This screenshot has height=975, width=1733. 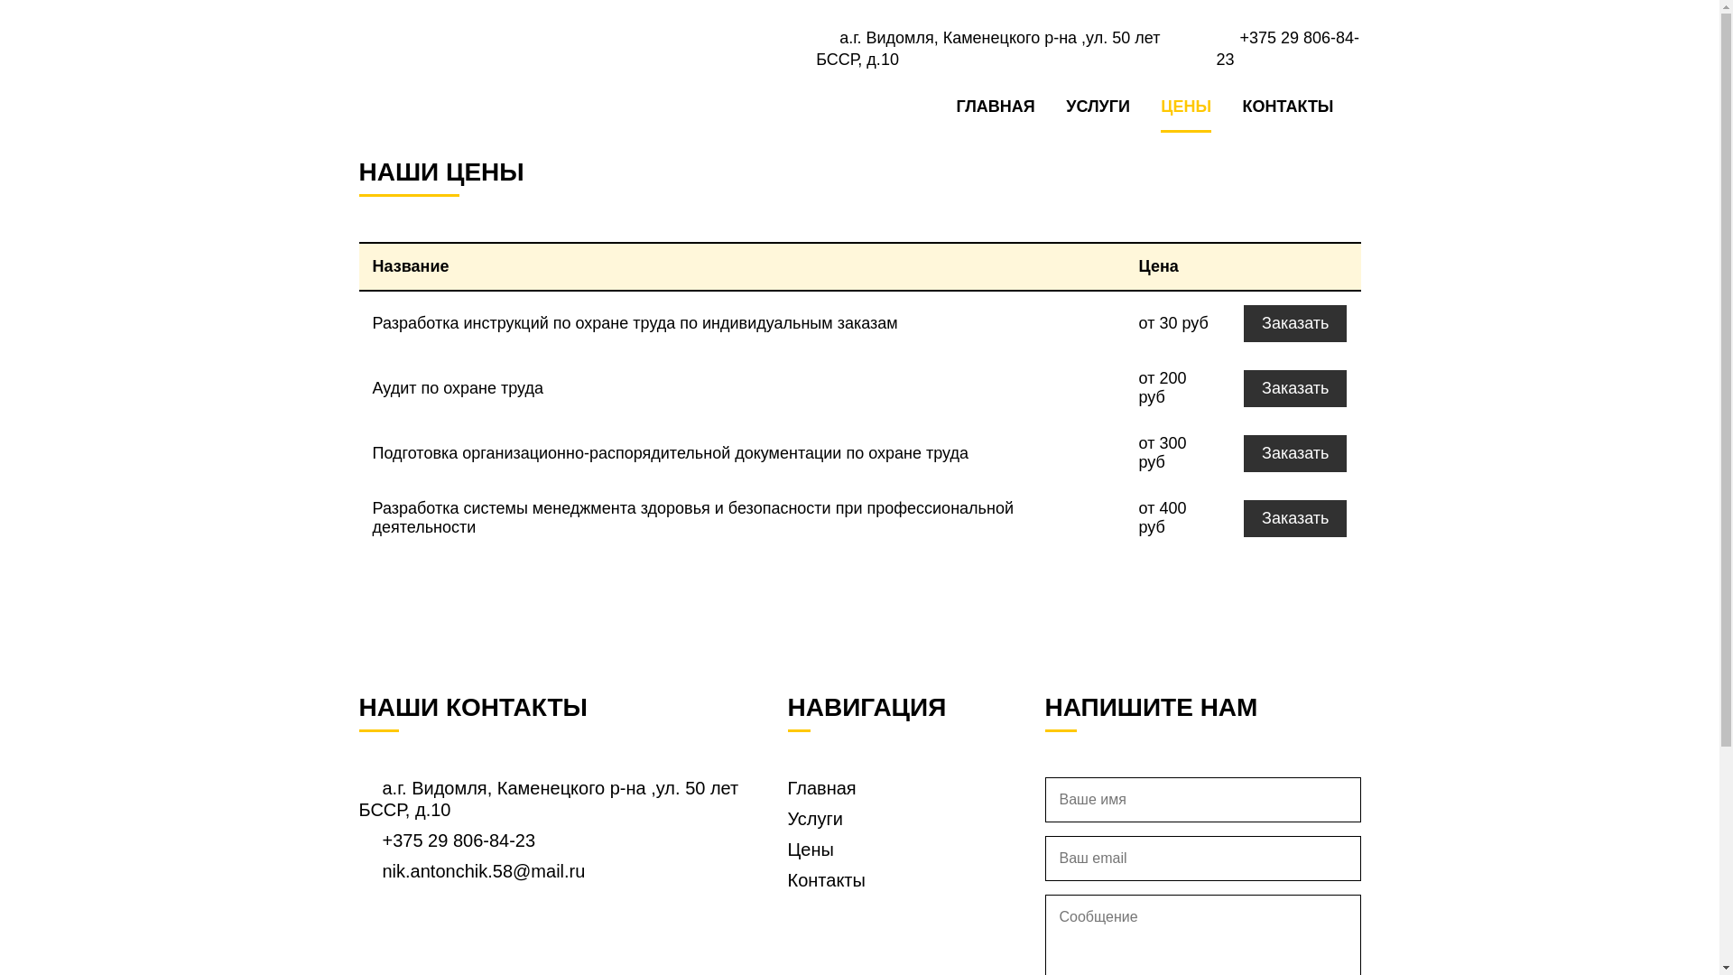 What do you see at coordinates (448, 840) in the screenshot?
I see `+375 29 806-84-23` at bounding box center [448, 840].